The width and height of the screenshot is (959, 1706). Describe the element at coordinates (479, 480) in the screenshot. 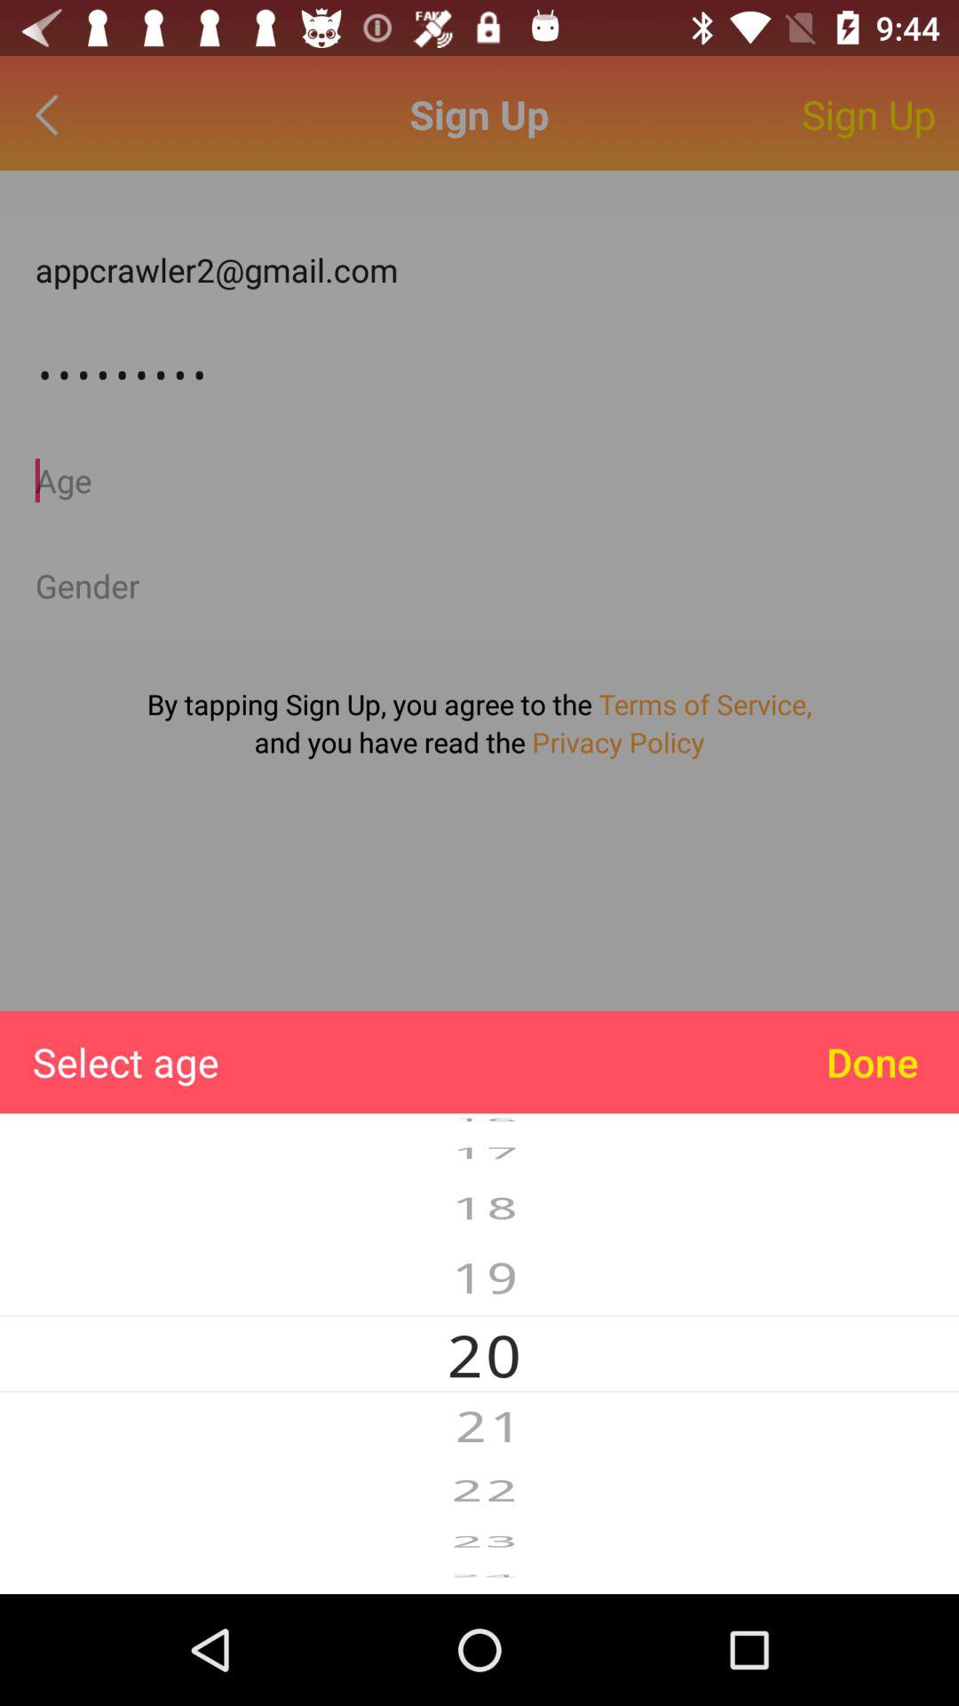

I see `insert age` at that location.